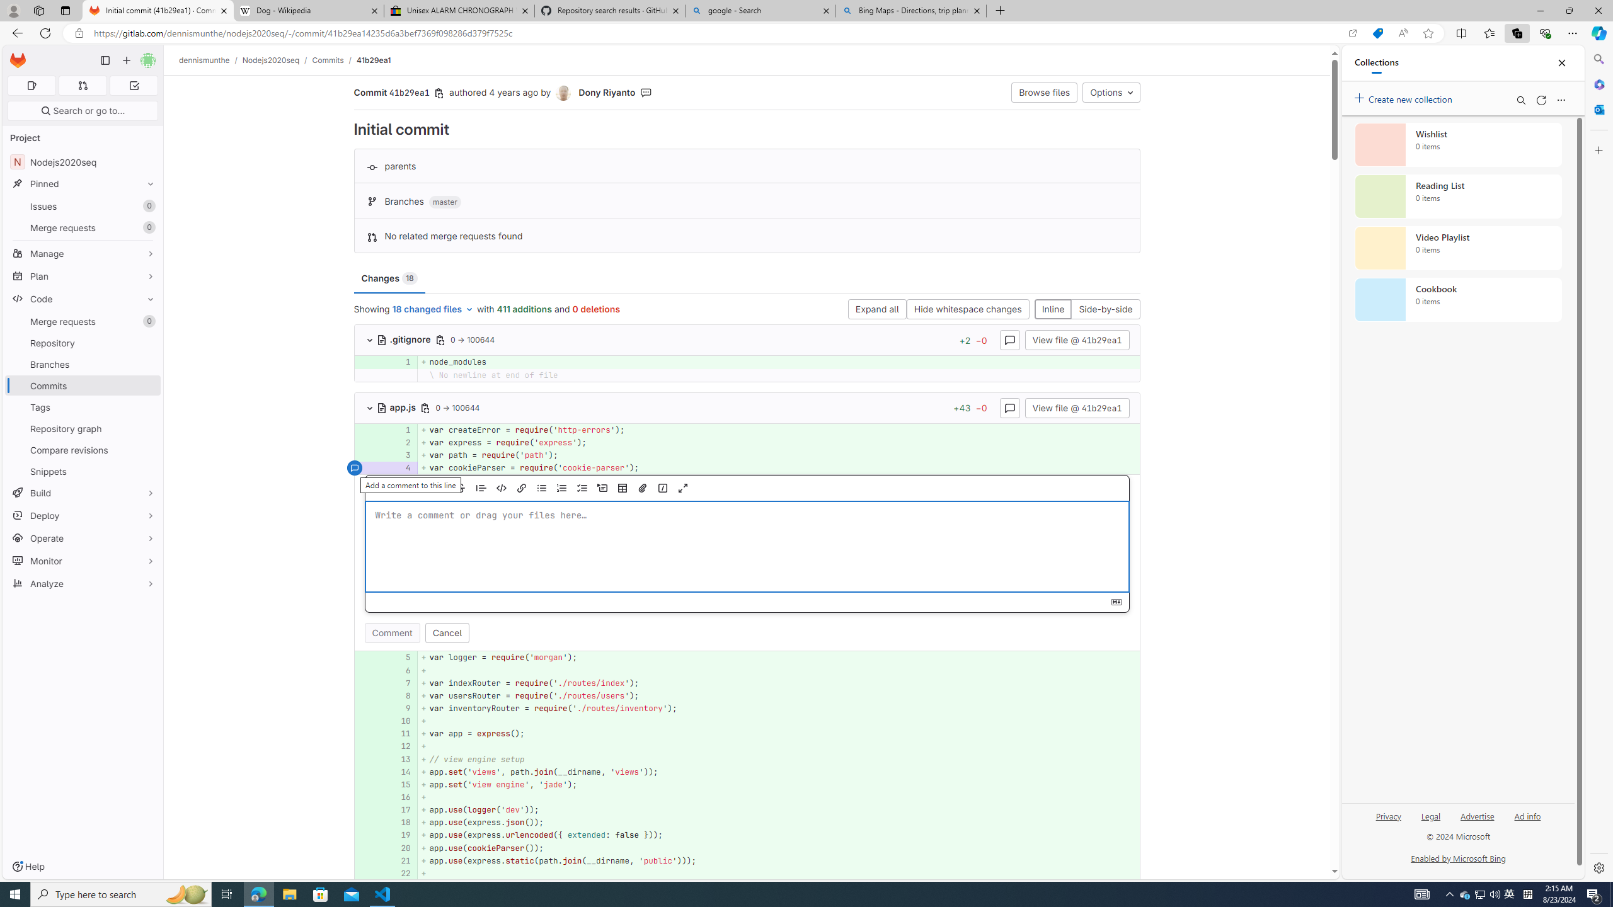 This screenshot has width=1613, height=907. What do you see at coordinates (83, 207) in the screenshot?
I see `Issues 0` at bounding box center [83, 207].